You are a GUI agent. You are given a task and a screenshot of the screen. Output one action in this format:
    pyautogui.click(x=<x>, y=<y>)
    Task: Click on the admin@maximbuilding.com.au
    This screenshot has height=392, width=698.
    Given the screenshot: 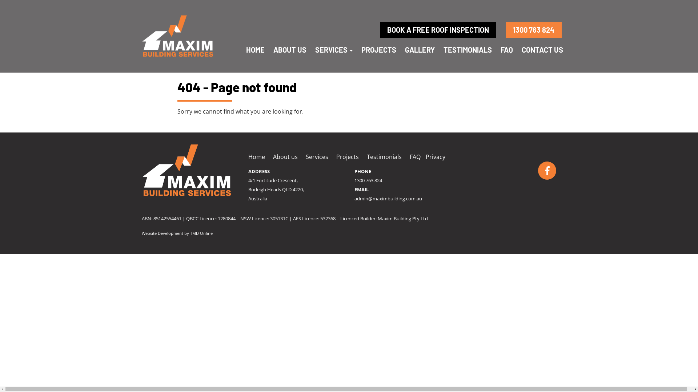 What is the action you would take?
    pyautogui.click(x=388, y=199)
    